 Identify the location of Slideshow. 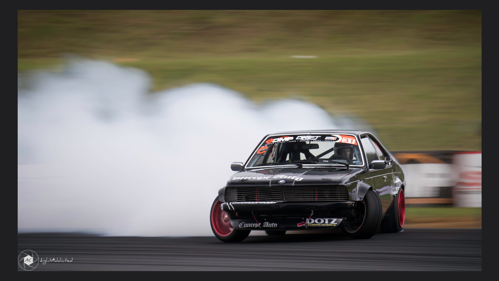
(438, 70).